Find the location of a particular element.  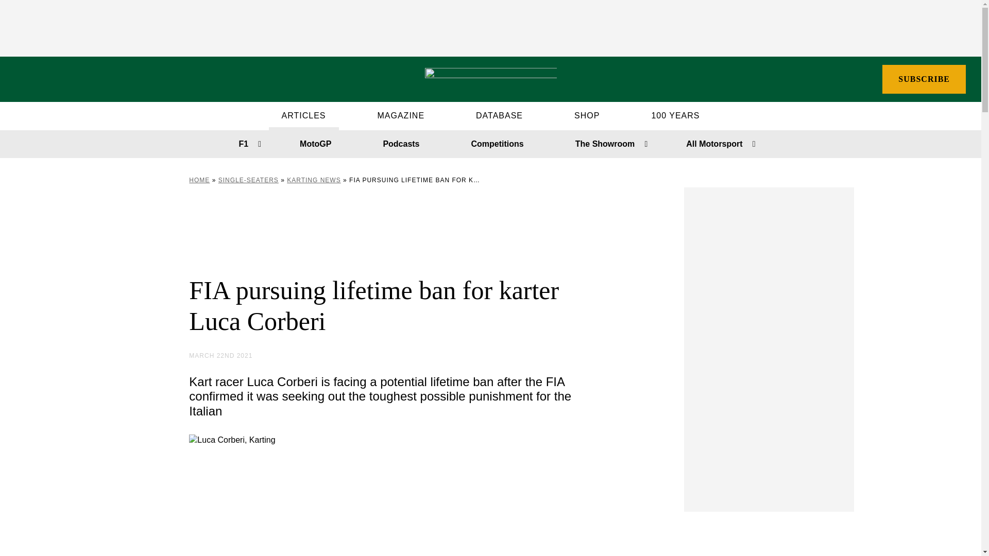

ARTICLES is located at coordinates (304, 115).